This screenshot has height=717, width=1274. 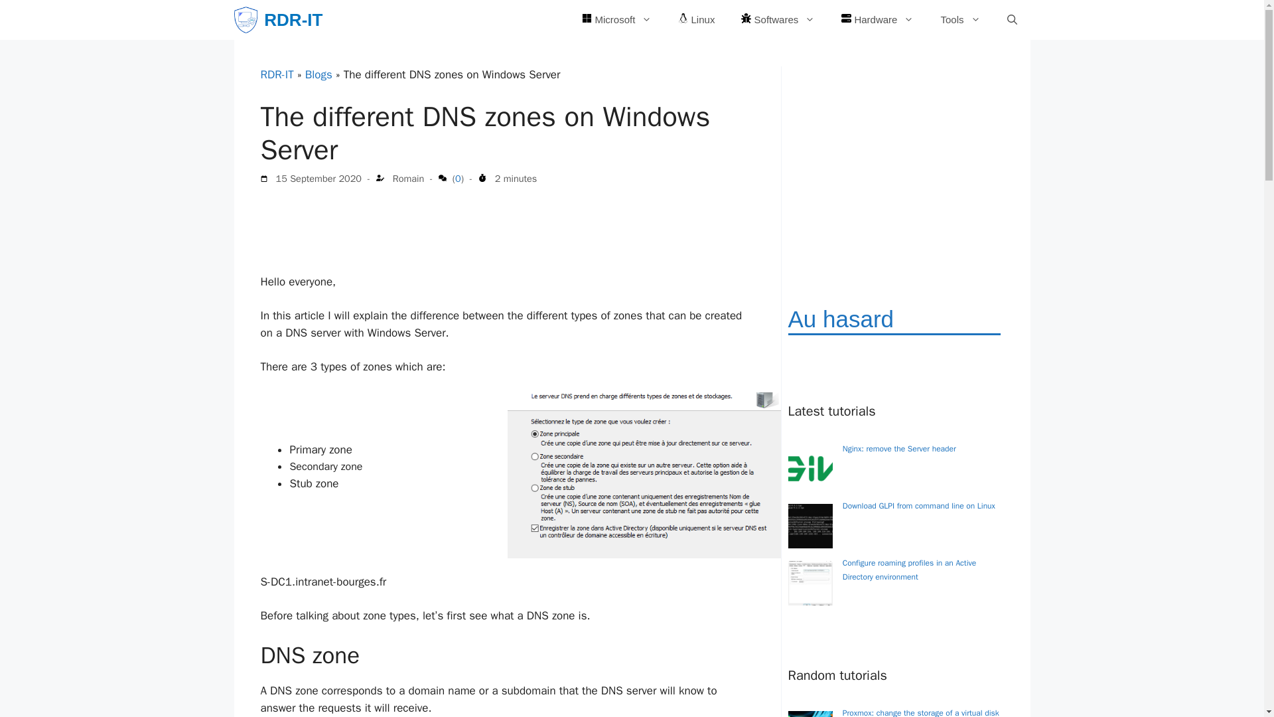 What do you see at coordinates (318, 74) in the screenshot?
I see `Blogs` at bounding box center [318, 74].